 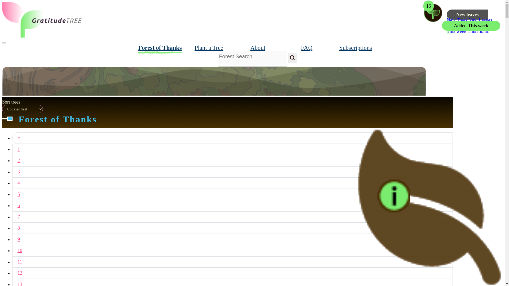 What do you see at coordinates (232, 217) in the screenshot?
I see `7` at bounding box center [232, 217].